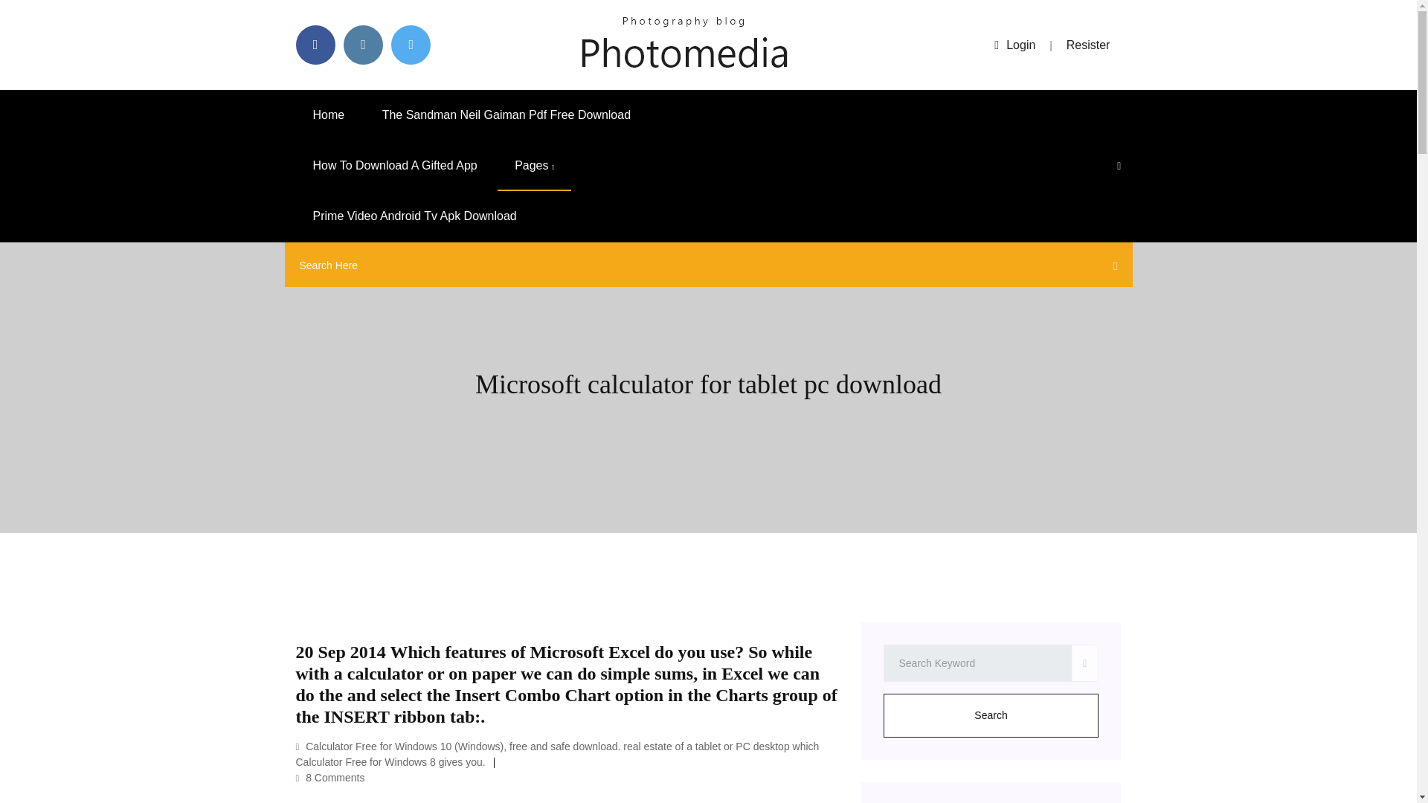 Image resolution: width=1428 pixels, height=803 pixels. I want to click on Login, so click(1014, 45).